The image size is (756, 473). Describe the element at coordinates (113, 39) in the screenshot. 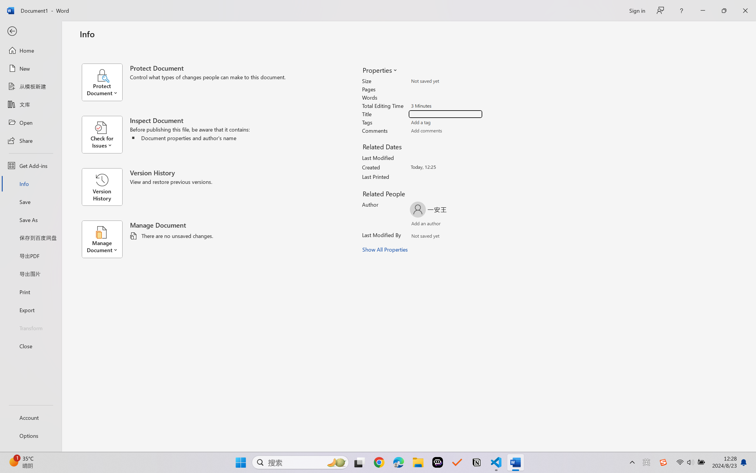

I see `Products` at that location.